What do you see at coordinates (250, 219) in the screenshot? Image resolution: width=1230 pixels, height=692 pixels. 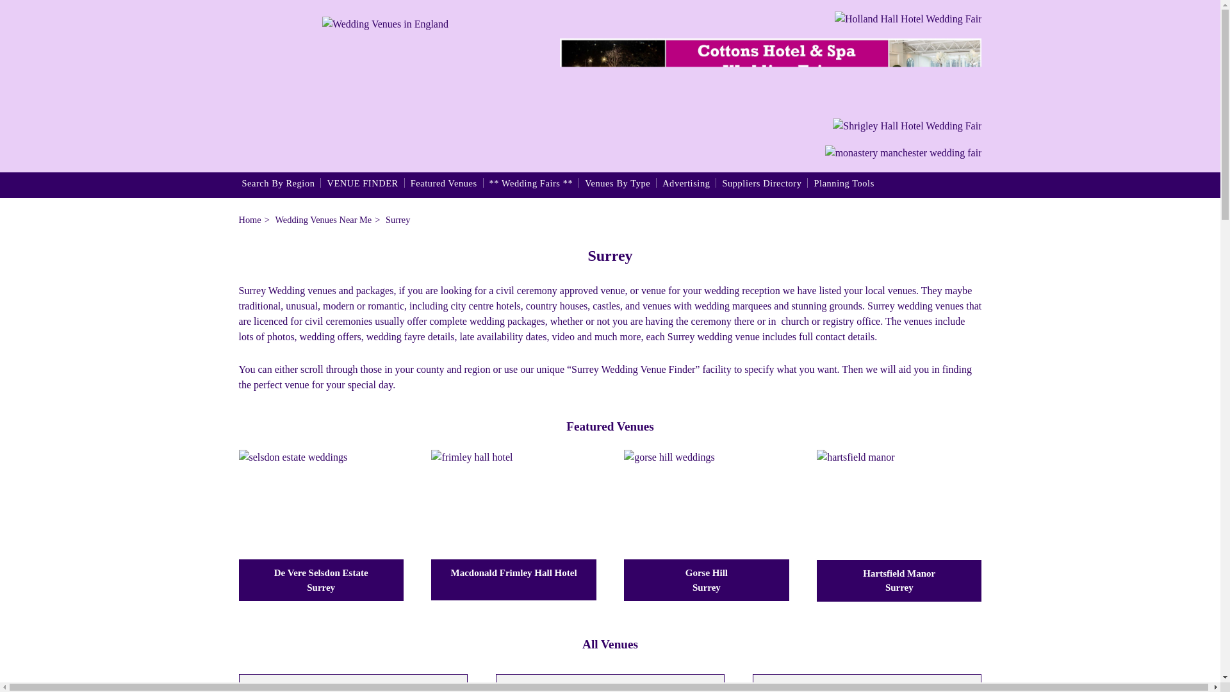 I see `Go to Wedding Venues in England.` at bounding box center [250, 219].